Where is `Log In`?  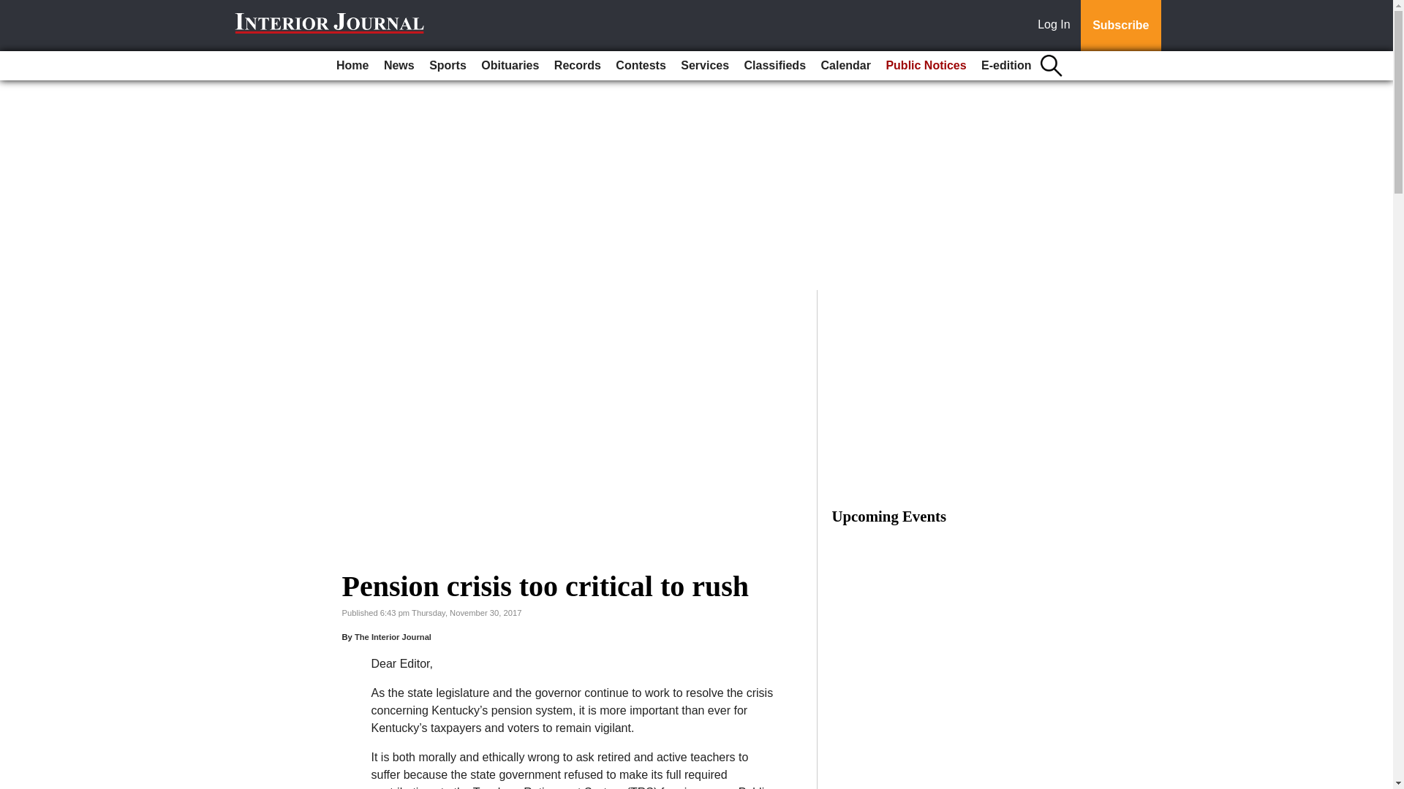 Log In is located at coordinates (1057, 26).